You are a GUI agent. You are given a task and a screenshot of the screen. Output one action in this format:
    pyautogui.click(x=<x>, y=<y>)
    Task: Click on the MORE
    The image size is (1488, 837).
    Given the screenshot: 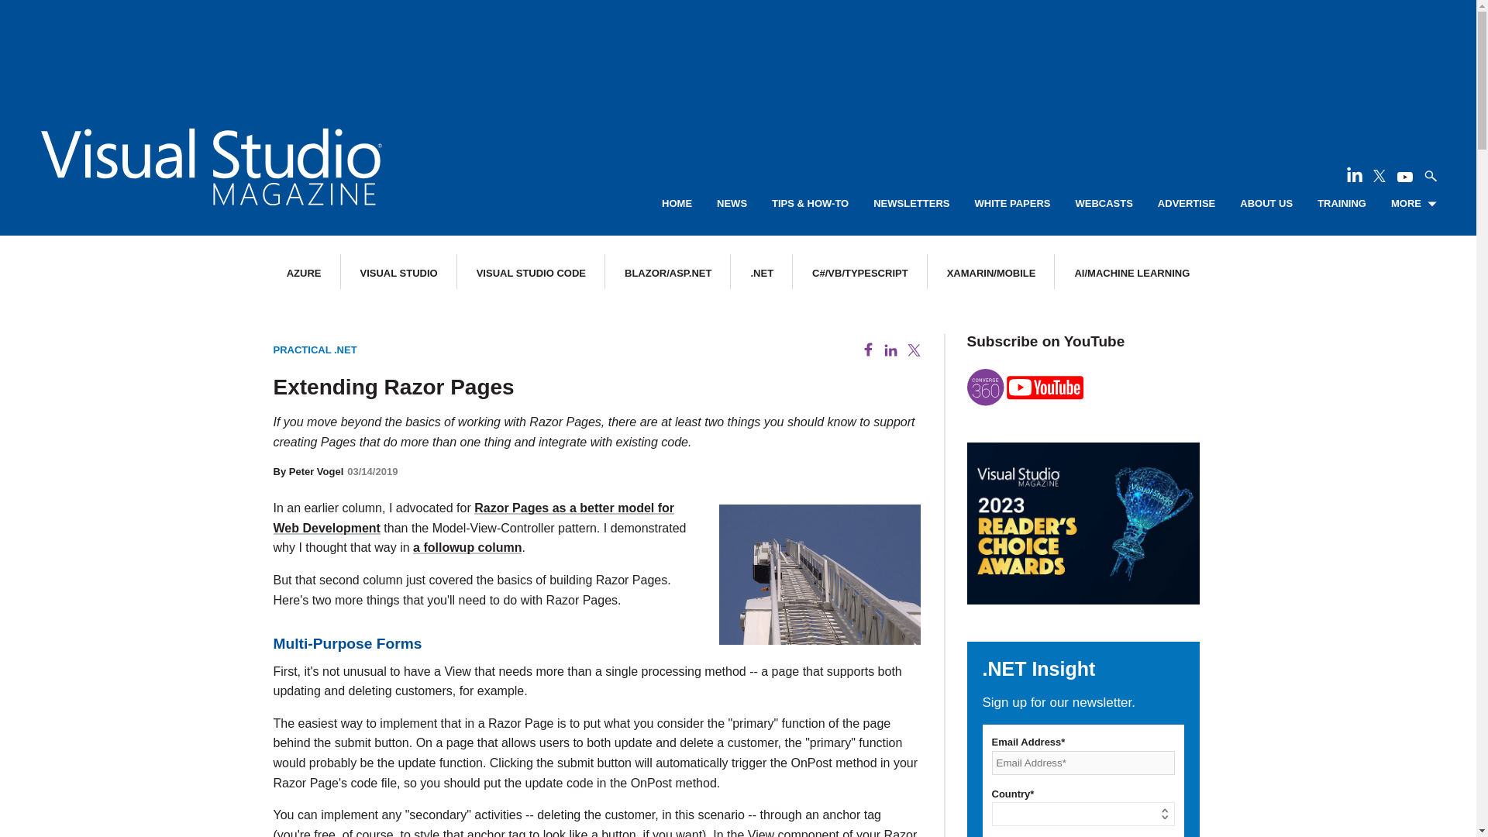 What is the action you would take?
    pyautogui.click(x=1414, y=204)
    